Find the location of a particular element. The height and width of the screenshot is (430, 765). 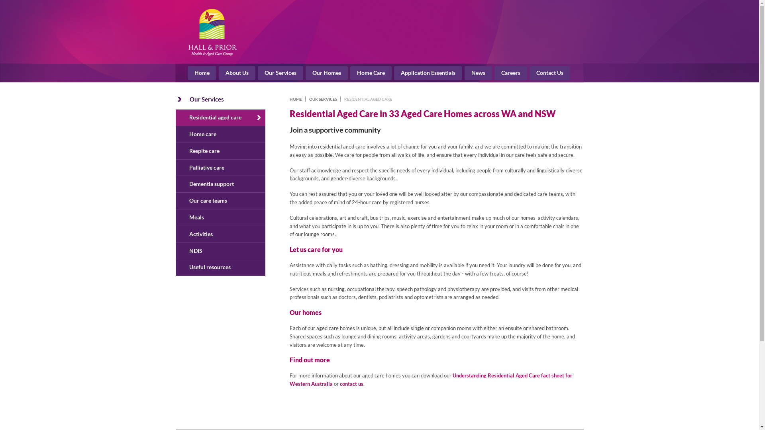

Home Care is located at coordinates (371, 73).